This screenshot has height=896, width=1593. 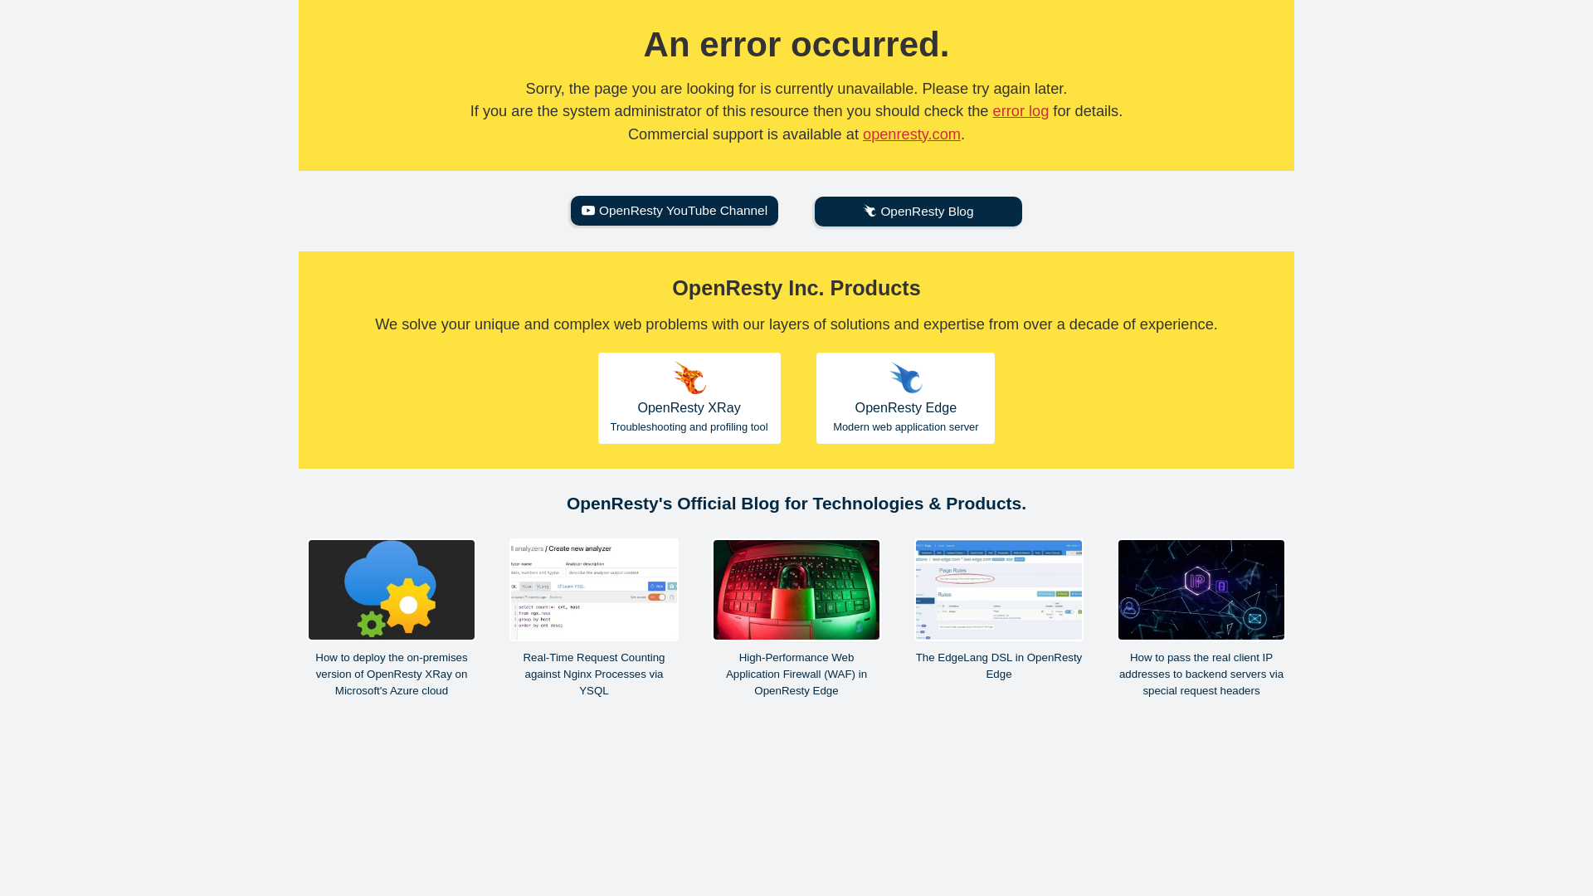 What do you see at coordinates (1021, 111) in the screenshot?
I see `error log` at bounding box center [1021, 111].